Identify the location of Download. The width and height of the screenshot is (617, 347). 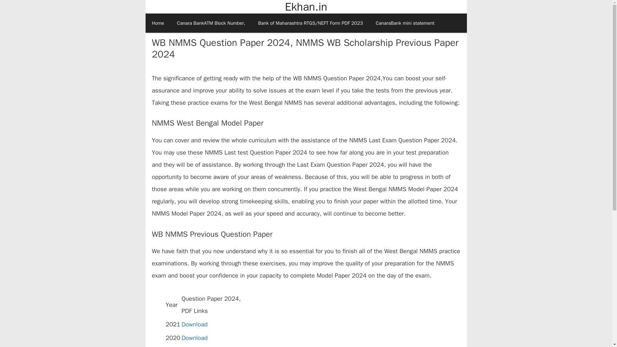
(194, 324).